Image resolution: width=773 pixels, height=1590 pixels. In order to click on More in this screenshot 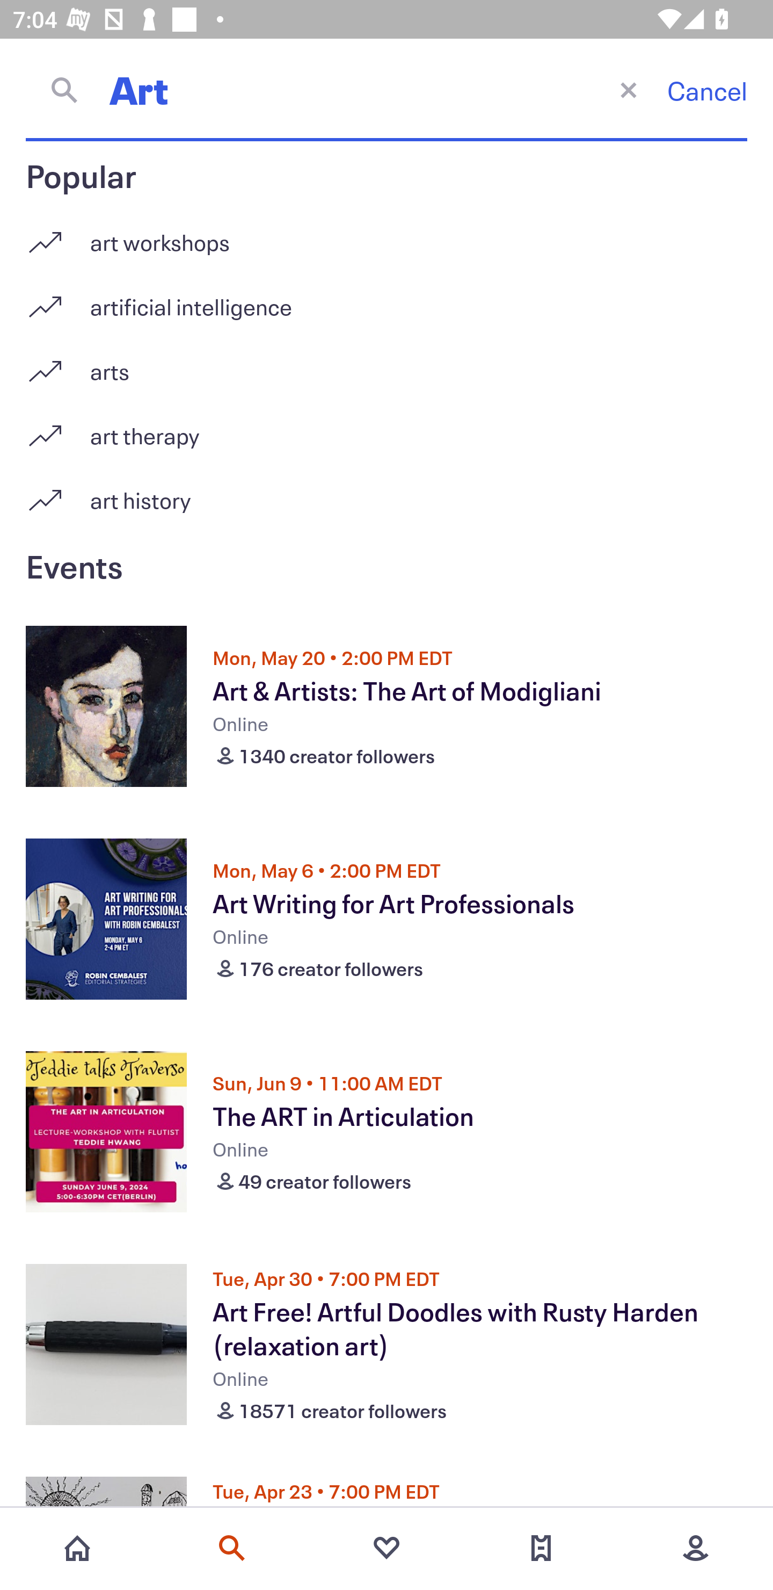, I will do `click(696, 1548)`.